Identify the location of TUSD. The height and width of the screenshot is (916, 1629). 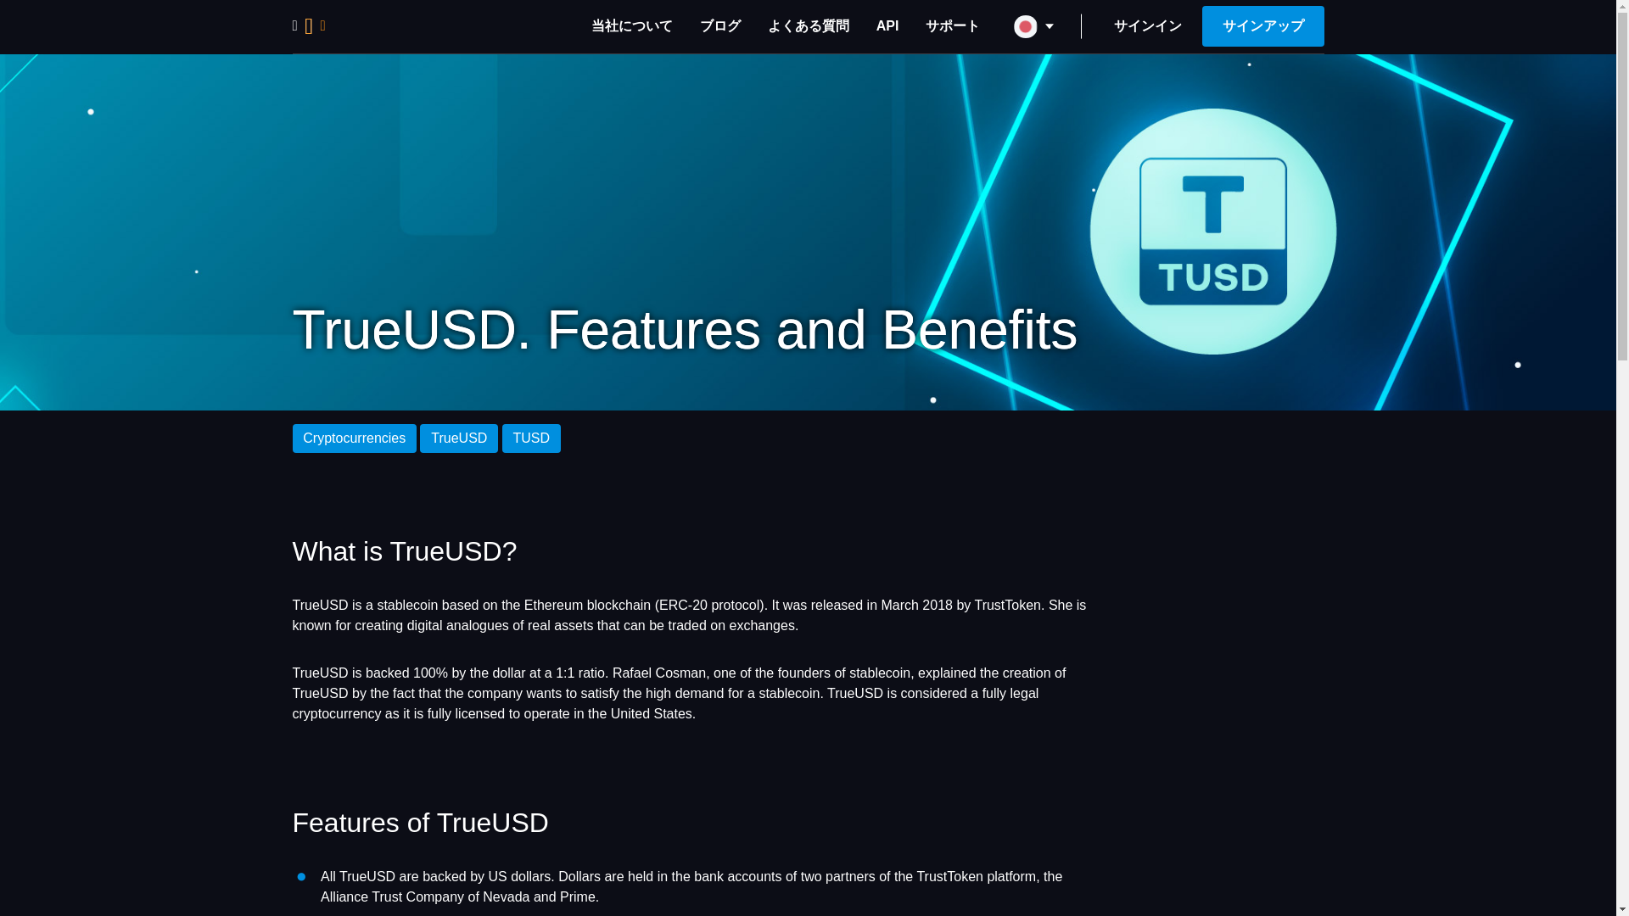
(531, 438).